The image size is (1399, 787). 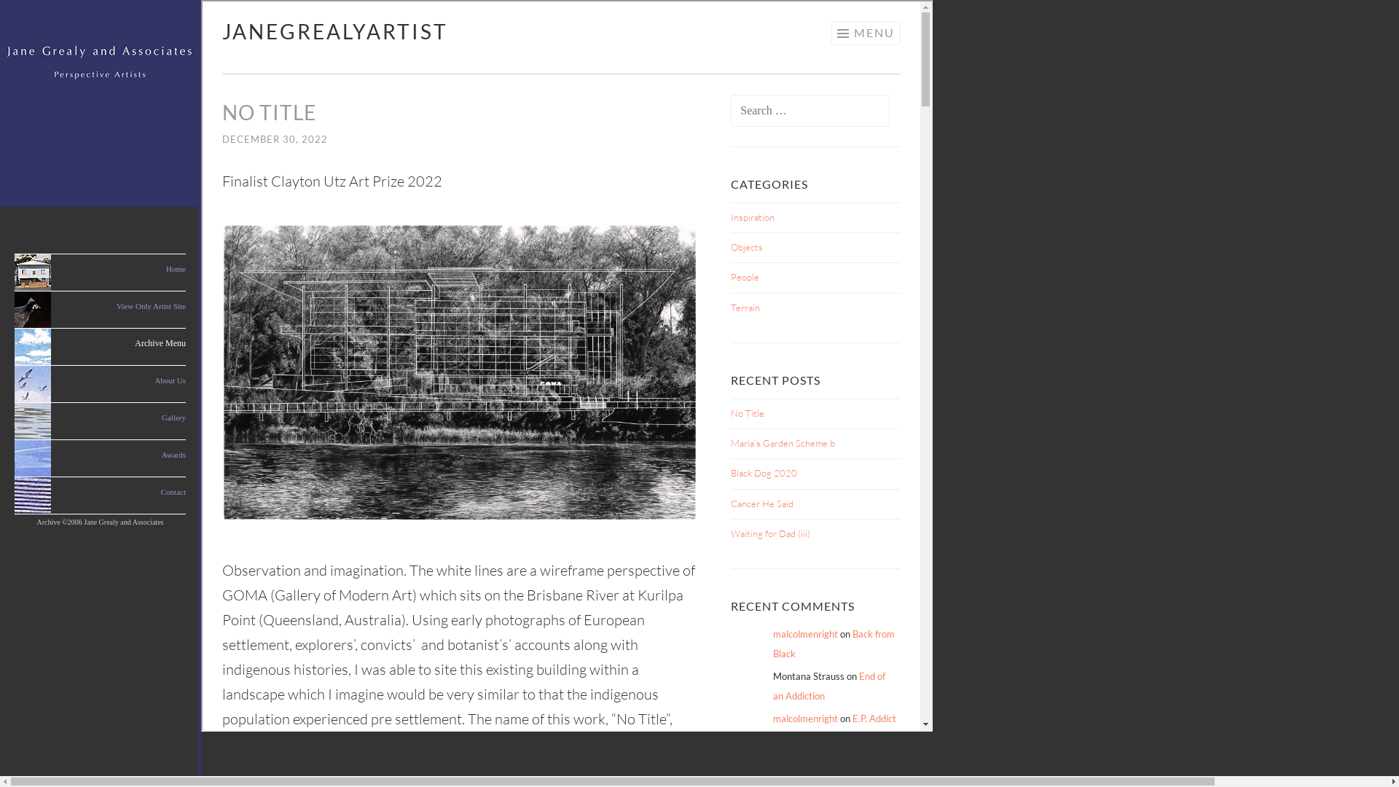 I want to click on About Us, so click(x=171, y=380).